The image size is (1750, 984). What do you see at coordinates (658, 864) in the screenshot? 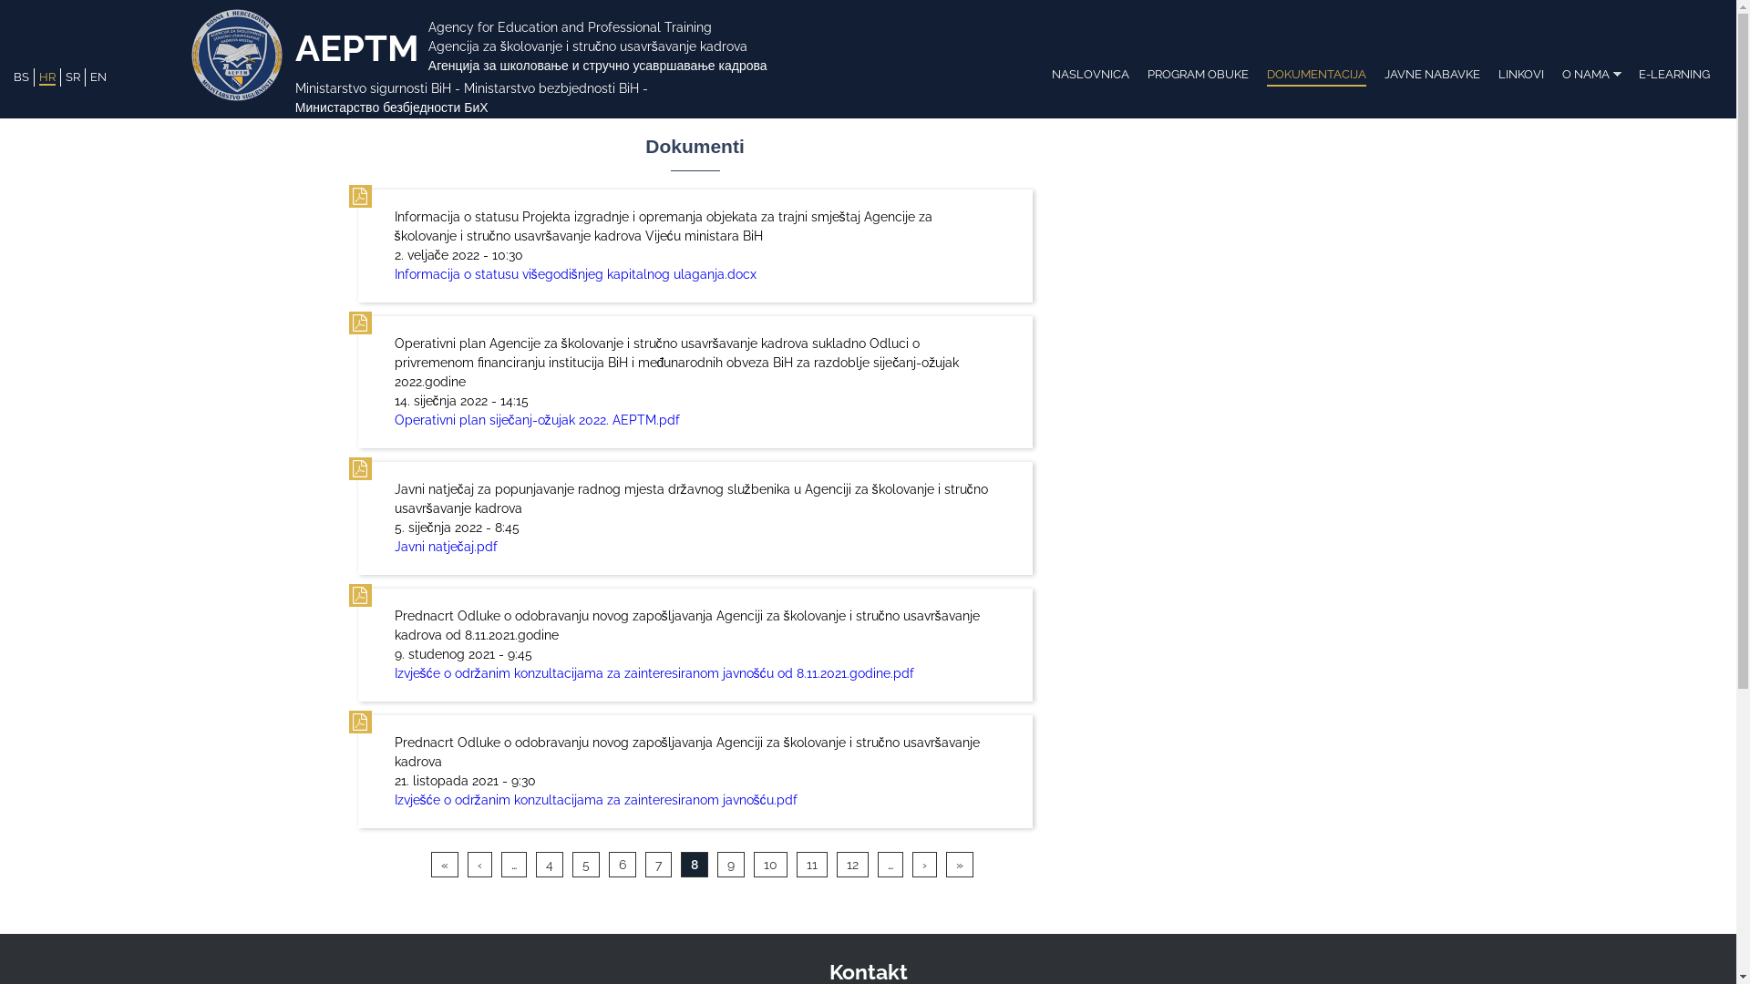
I see `7` at bounding box center [658, 864].